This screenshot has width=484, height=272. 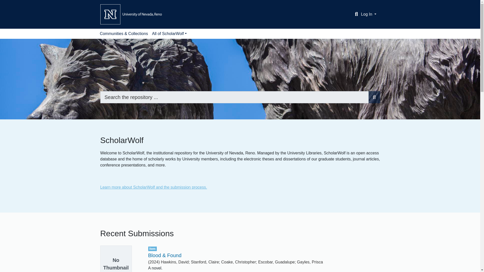 I want to click on Search, so click(x=374, y=97).